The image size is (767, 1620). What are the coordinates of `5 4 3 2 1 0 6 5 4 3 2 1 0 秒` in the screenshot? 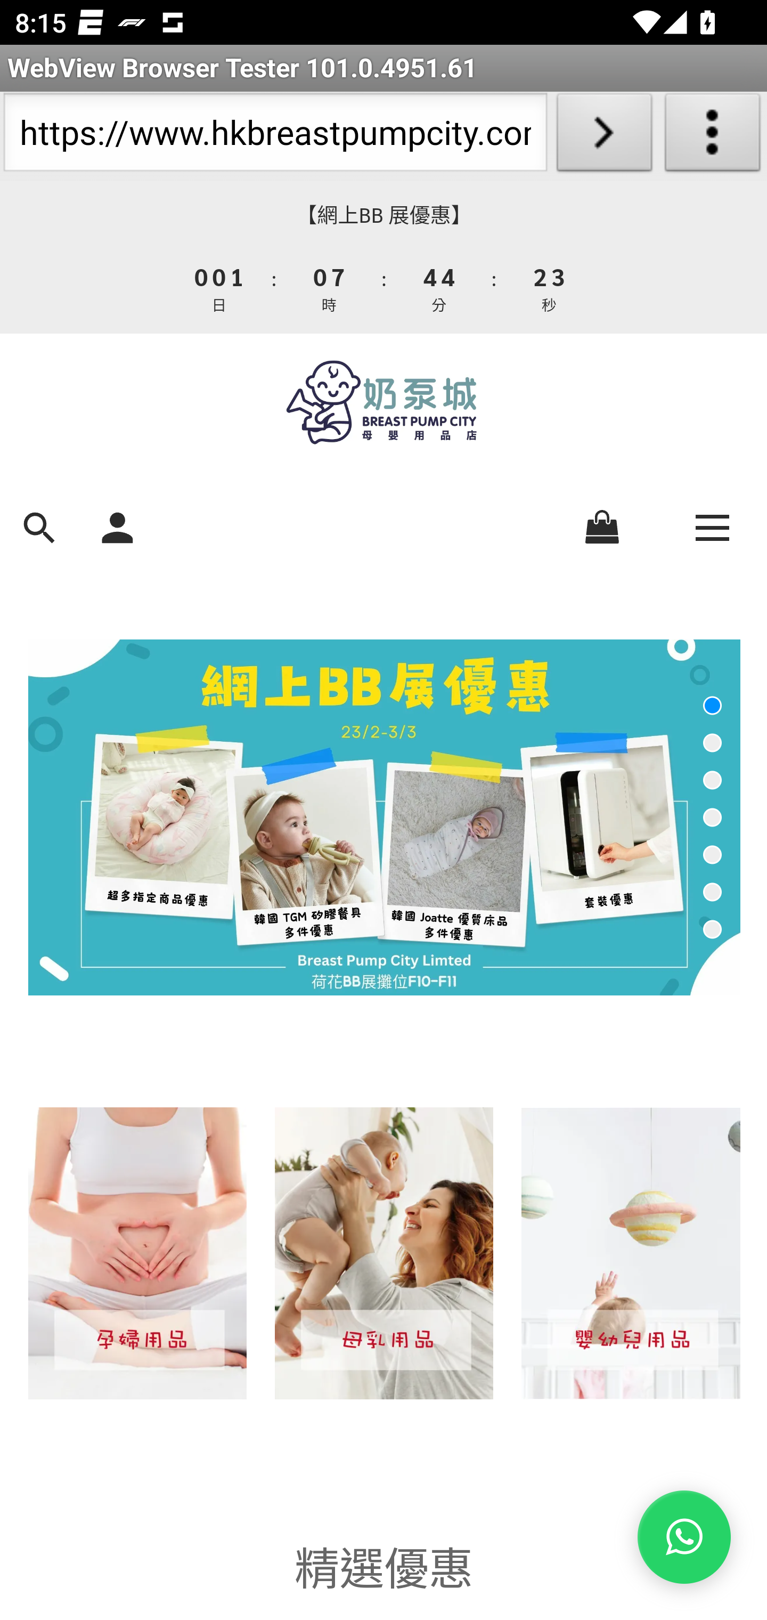 It's located at (548, 287).